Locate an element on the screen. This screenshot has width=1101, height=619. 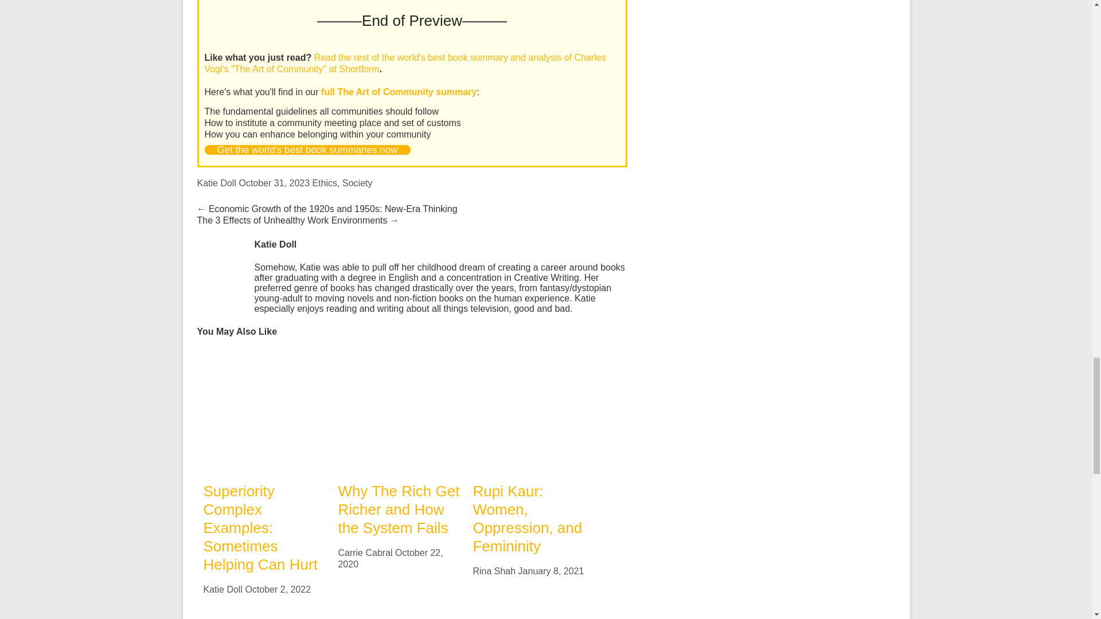
Rupi Kaur: Women, Oppression, and Femininity is located at coordinates (533, 410).